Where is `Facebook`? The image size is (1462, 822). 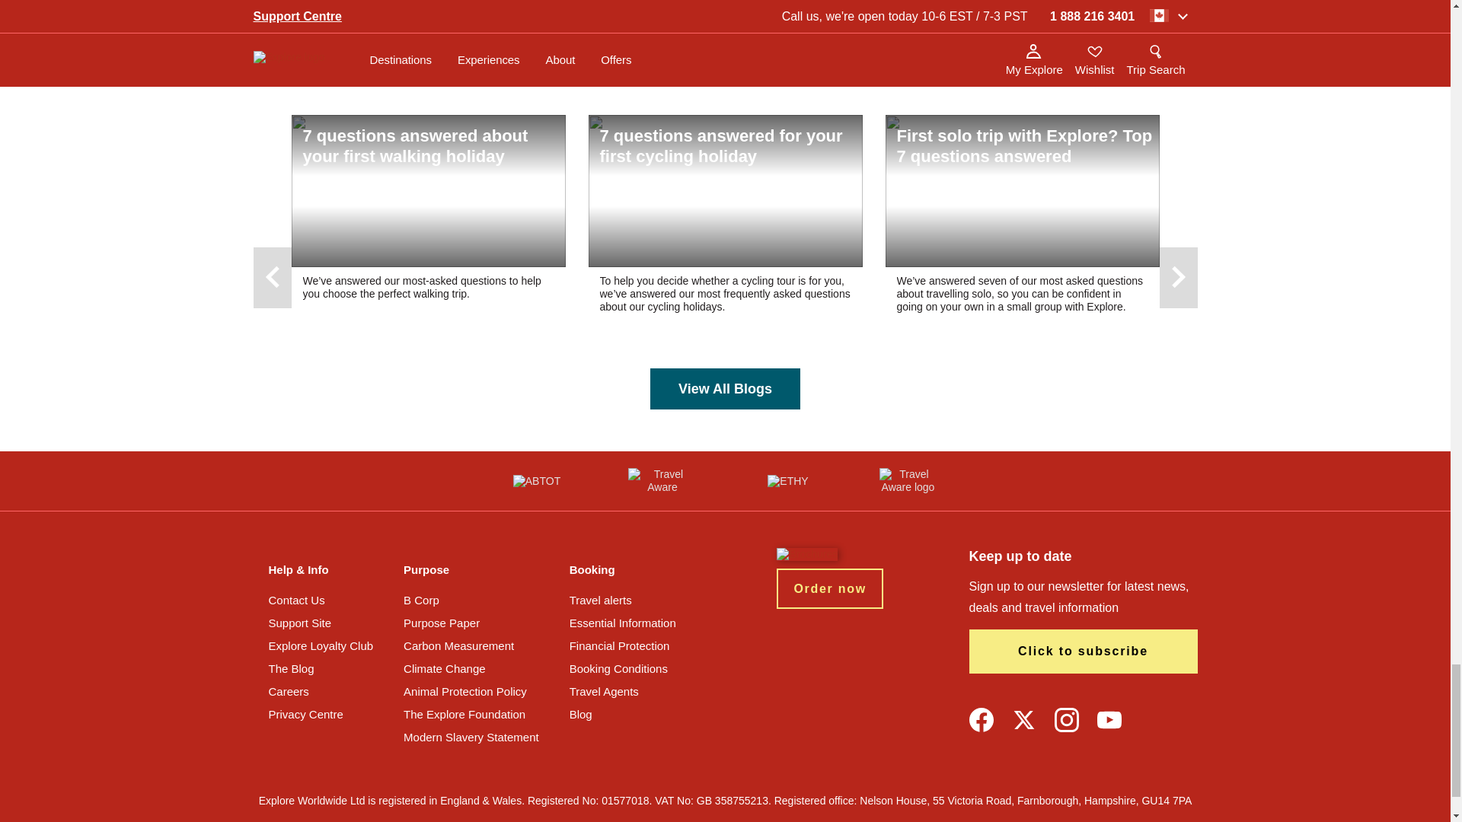 Facebook is located at coordinates (980, 720).